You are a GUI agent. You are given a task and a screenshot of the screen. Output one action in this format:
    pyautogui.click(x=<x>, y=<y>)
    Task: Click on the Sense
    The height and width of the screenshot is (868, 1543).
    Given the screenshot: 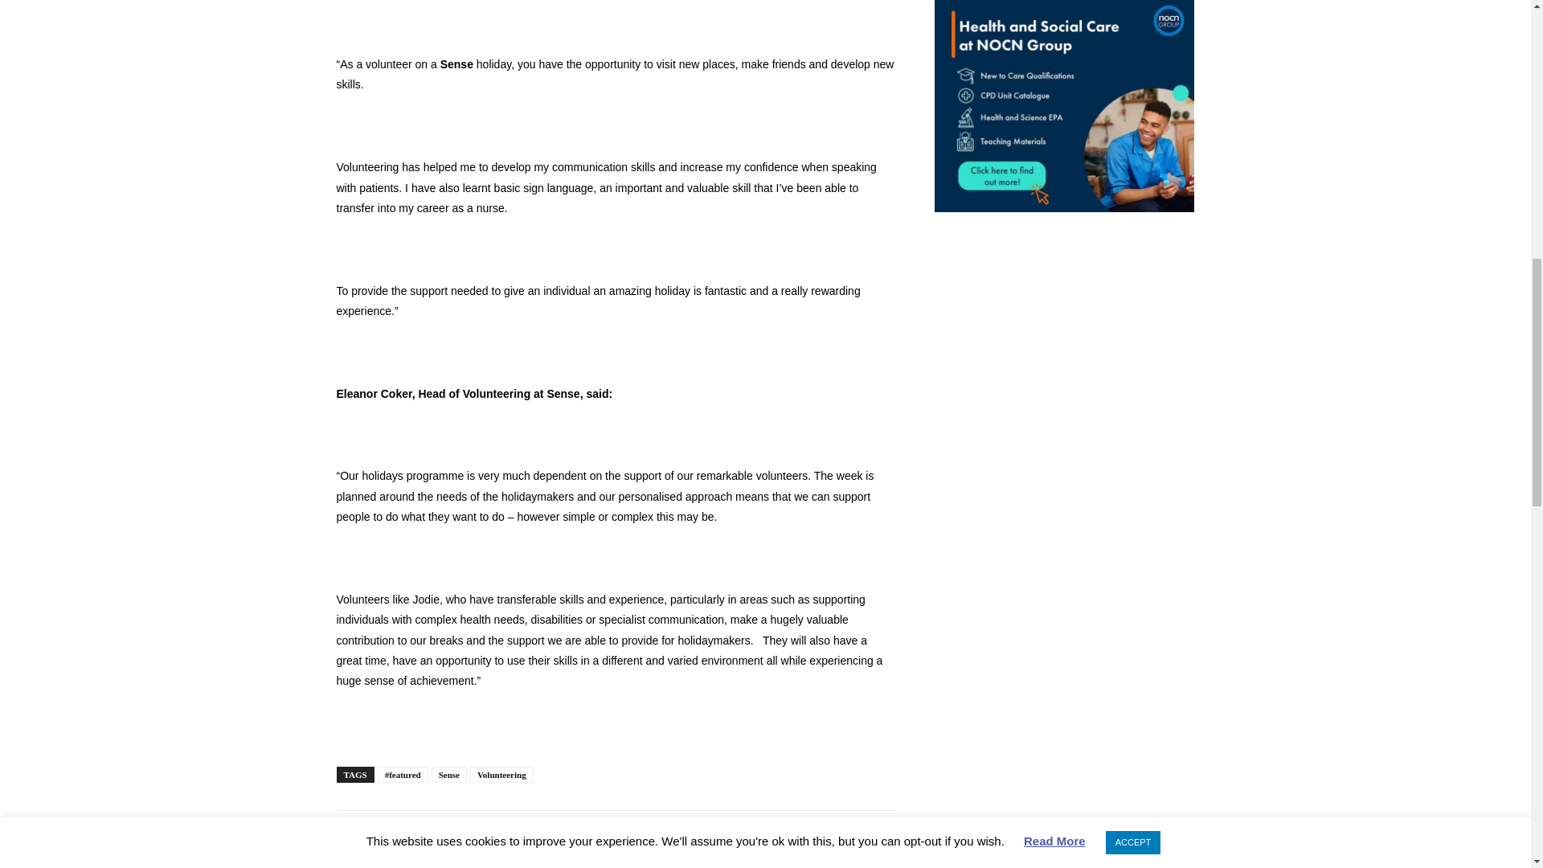 What is the action you would take?
    pyautogui.click(x=449, y=775)
    